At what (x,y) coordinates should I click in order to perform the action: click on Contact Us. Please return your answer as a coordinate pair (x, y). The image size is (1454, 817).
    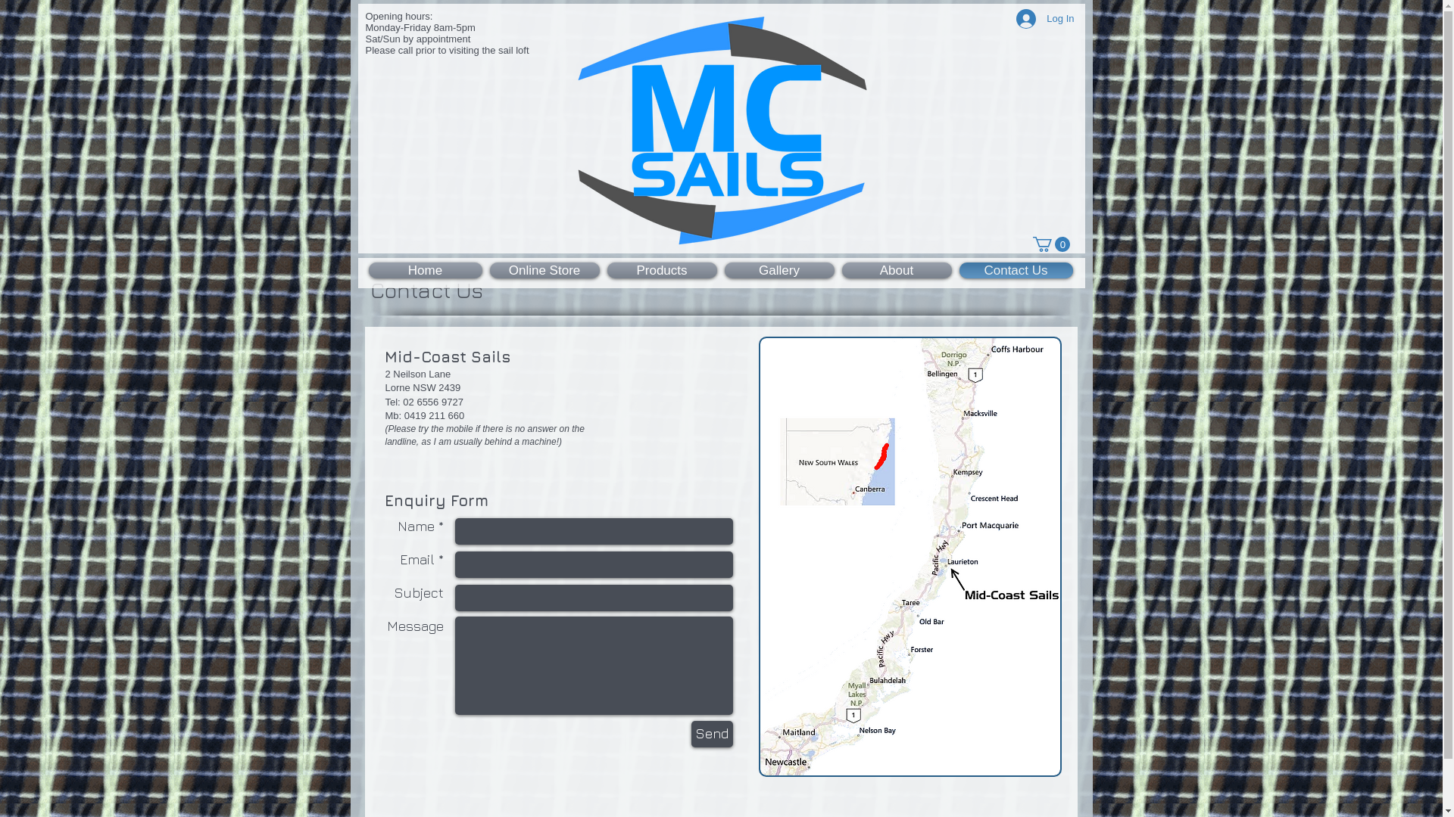
    Looking at the image, I should click on (1015, 271).